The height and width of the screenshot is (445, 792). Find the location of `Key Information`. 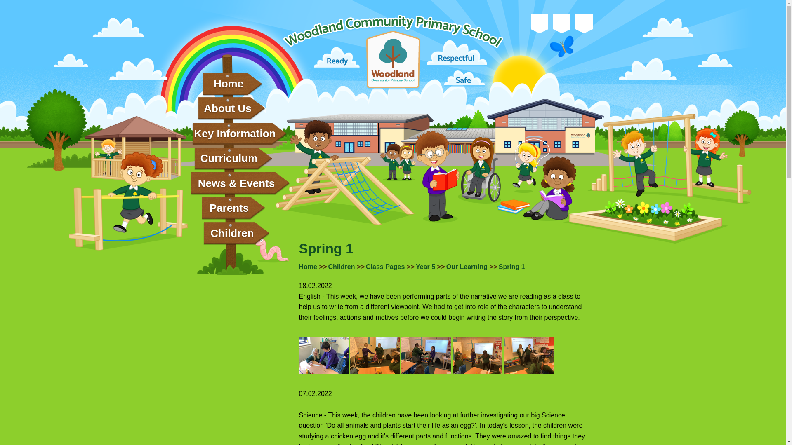

Key Information is located at coordinates (239, 134).